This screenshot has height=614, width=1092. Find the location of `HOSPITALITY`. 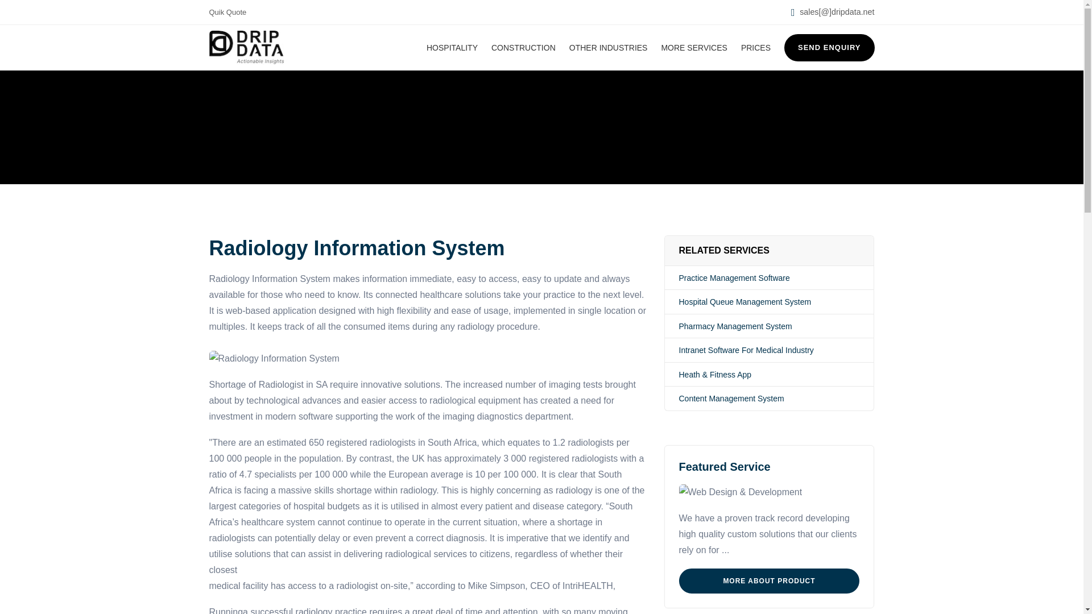

HOSPITALITY is located at coordinates (452, 48).